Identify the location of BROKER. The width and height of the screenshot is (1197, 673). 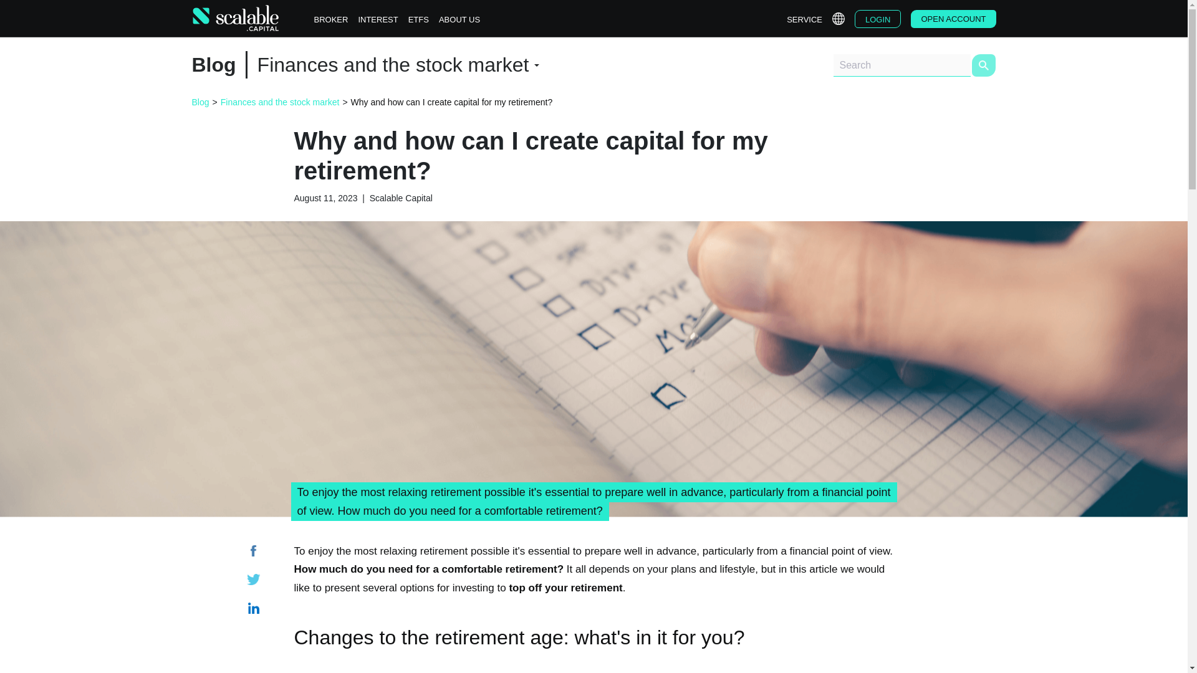
(330, 20).